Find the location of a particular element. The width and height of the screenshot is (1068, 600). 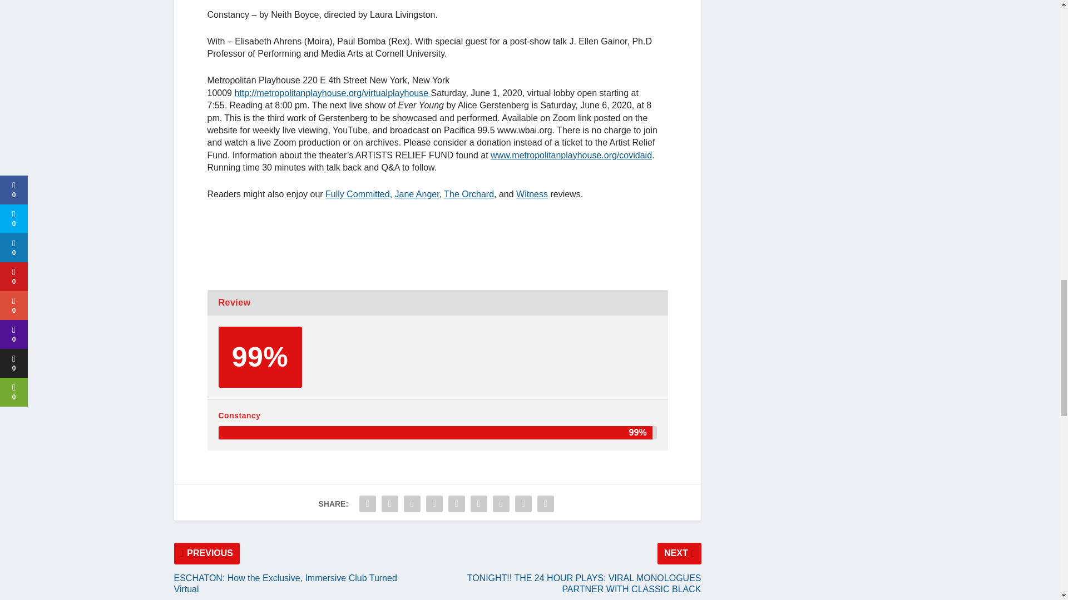

Share "Constancy" via Facebook is located at coordinates (368, 503).